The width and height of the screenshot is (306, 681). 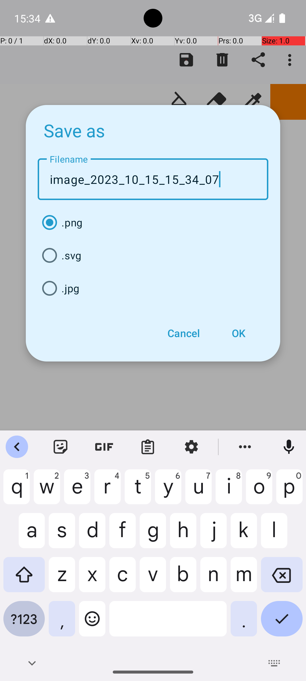 I want to click on image_2023_10_15_15_34_07, so click(x=153, y=179).